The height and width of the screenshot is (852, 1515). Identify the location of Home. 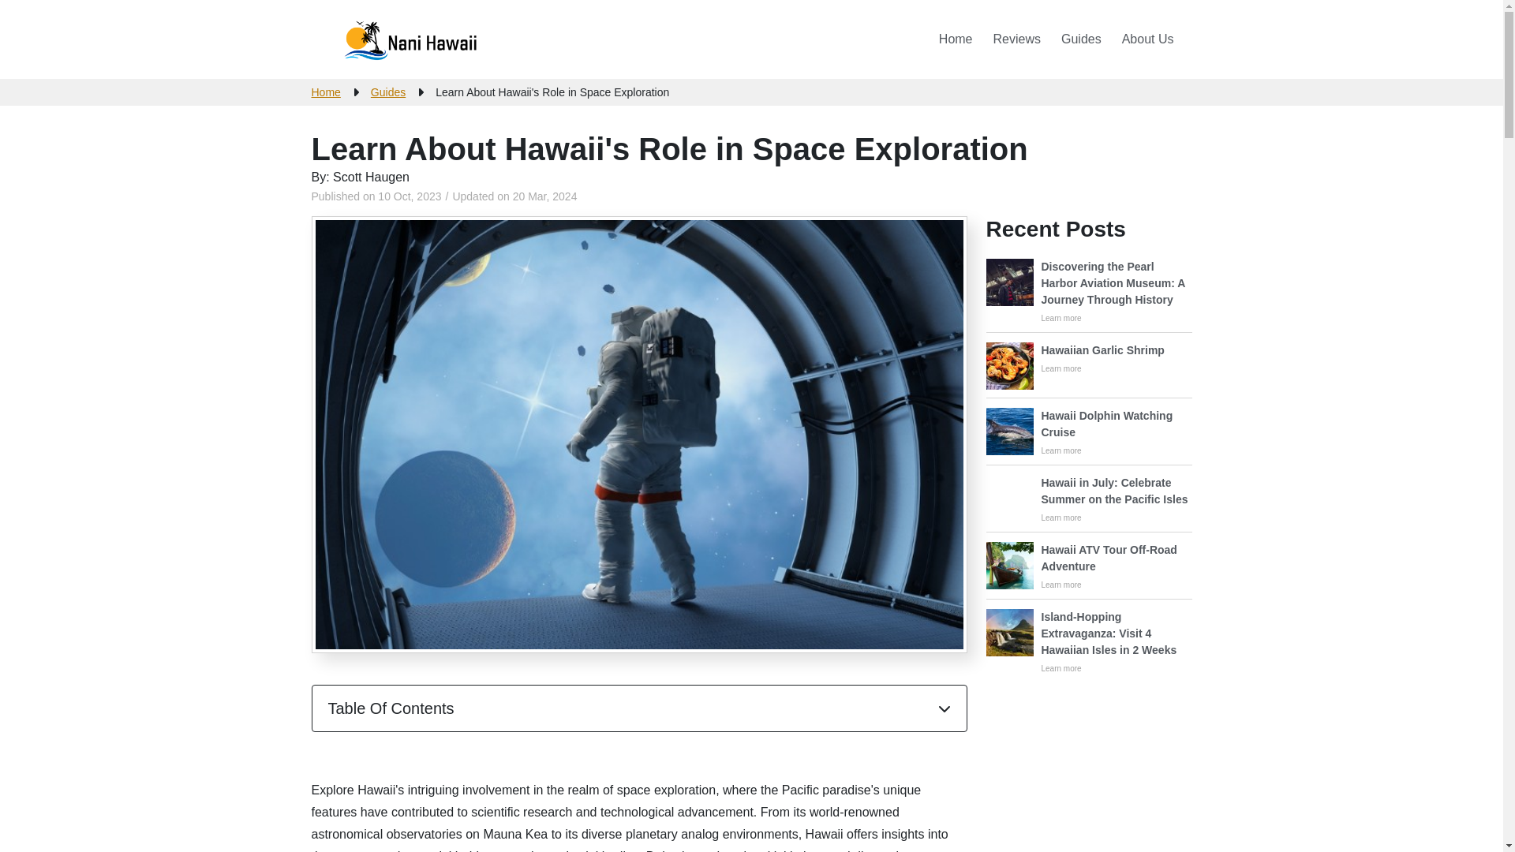
(1089, 432).